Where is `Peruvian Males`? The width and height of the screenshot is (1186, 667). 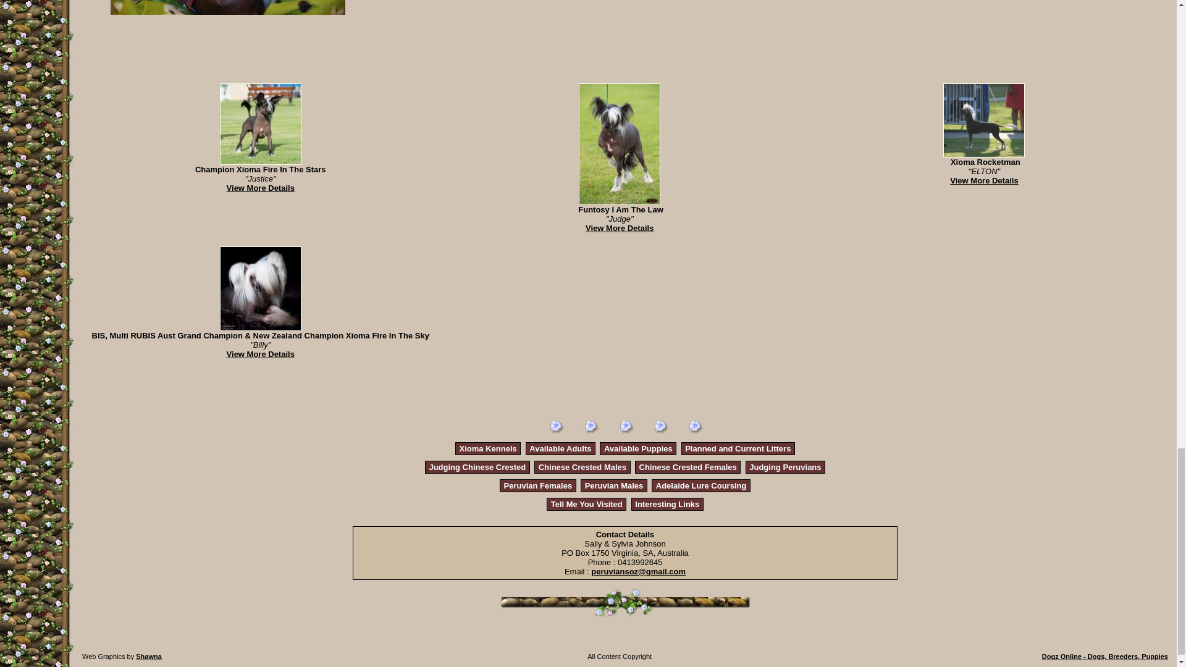
Peruvian Males is located at coordinates (614, 485).